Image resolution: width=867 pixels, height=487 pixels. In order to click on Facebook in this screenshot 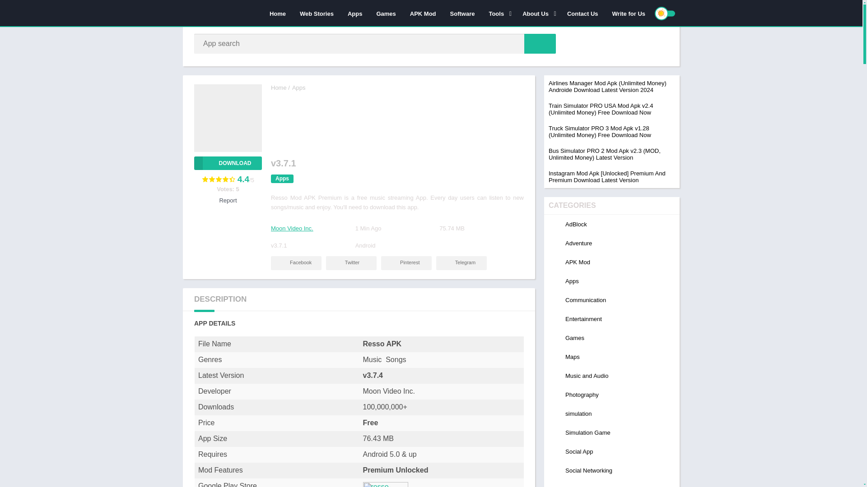, I will do `click(296, 263)`.